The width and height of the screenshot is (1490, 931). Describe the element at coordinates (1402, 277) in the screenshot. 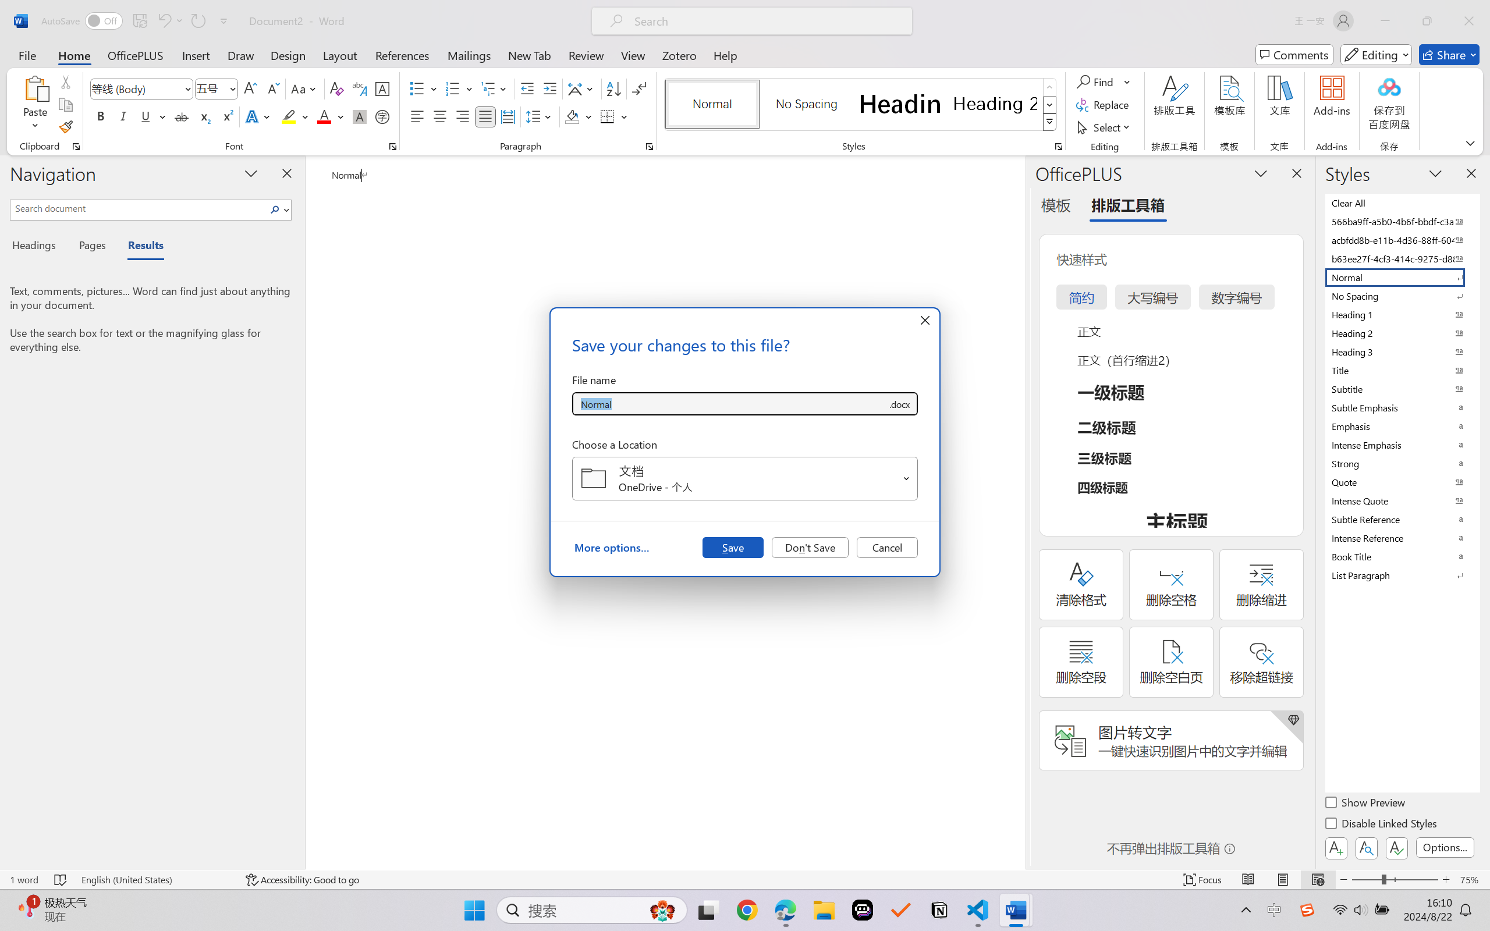

I see `Normal` at that location.